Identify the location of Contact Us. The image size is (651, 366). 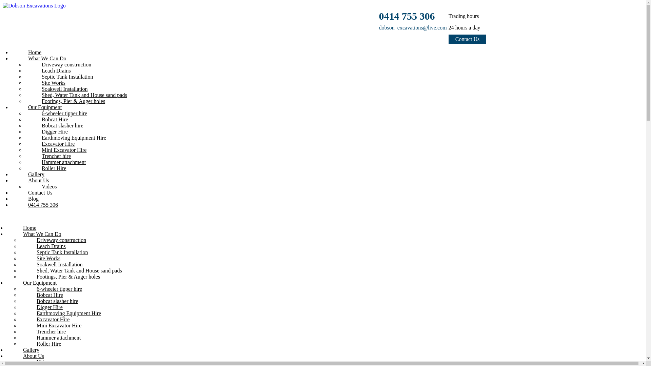
(468, 39).